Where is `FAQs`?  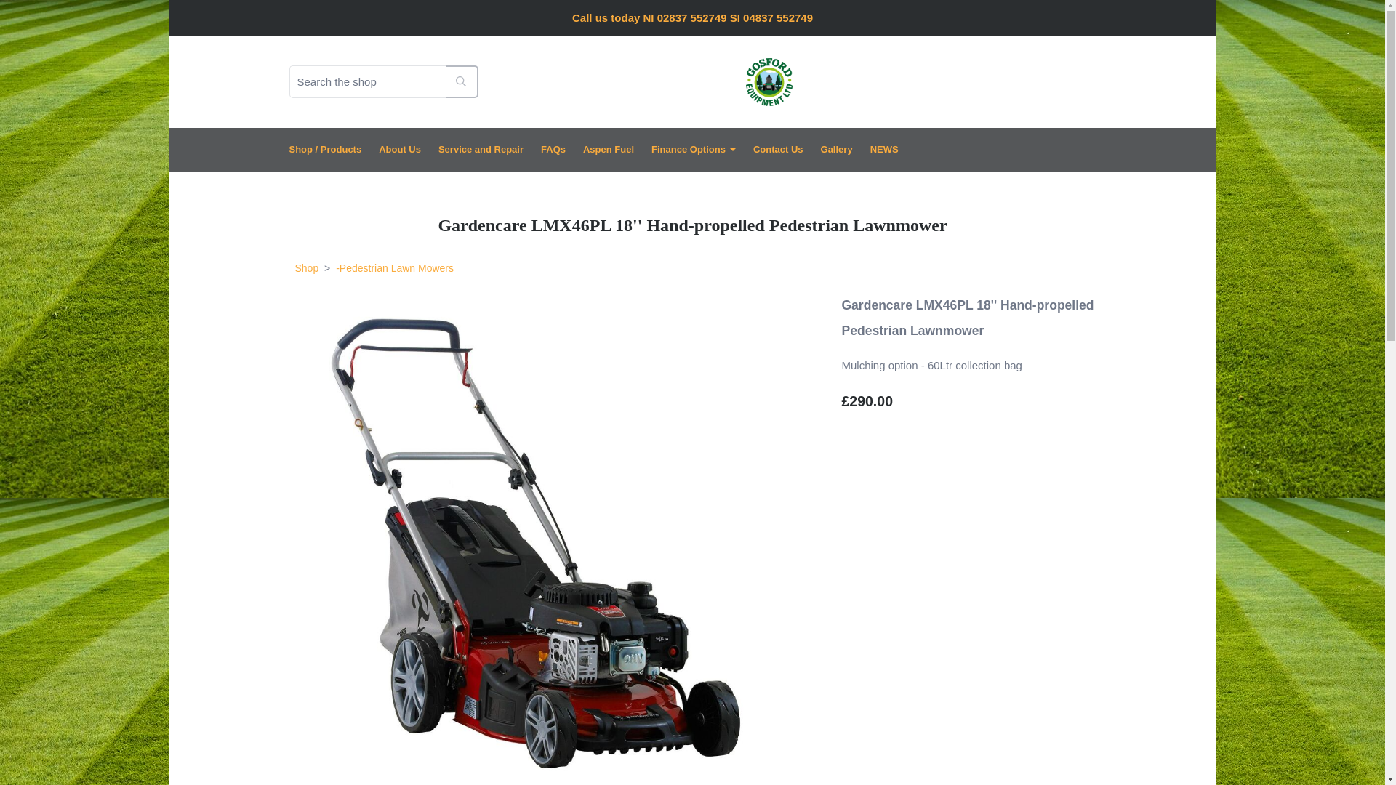 FAQs is located at coordinates (553, 148).